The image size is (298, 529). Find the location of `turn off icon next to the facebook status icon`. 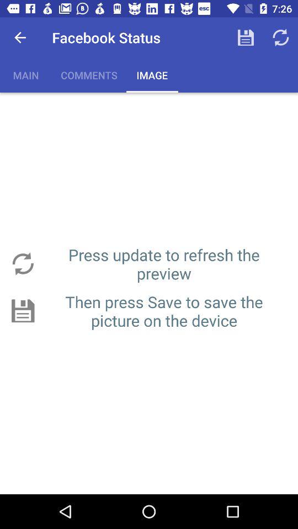

turn off icon next to the facebook status icon is located at coordinates (20, 37).